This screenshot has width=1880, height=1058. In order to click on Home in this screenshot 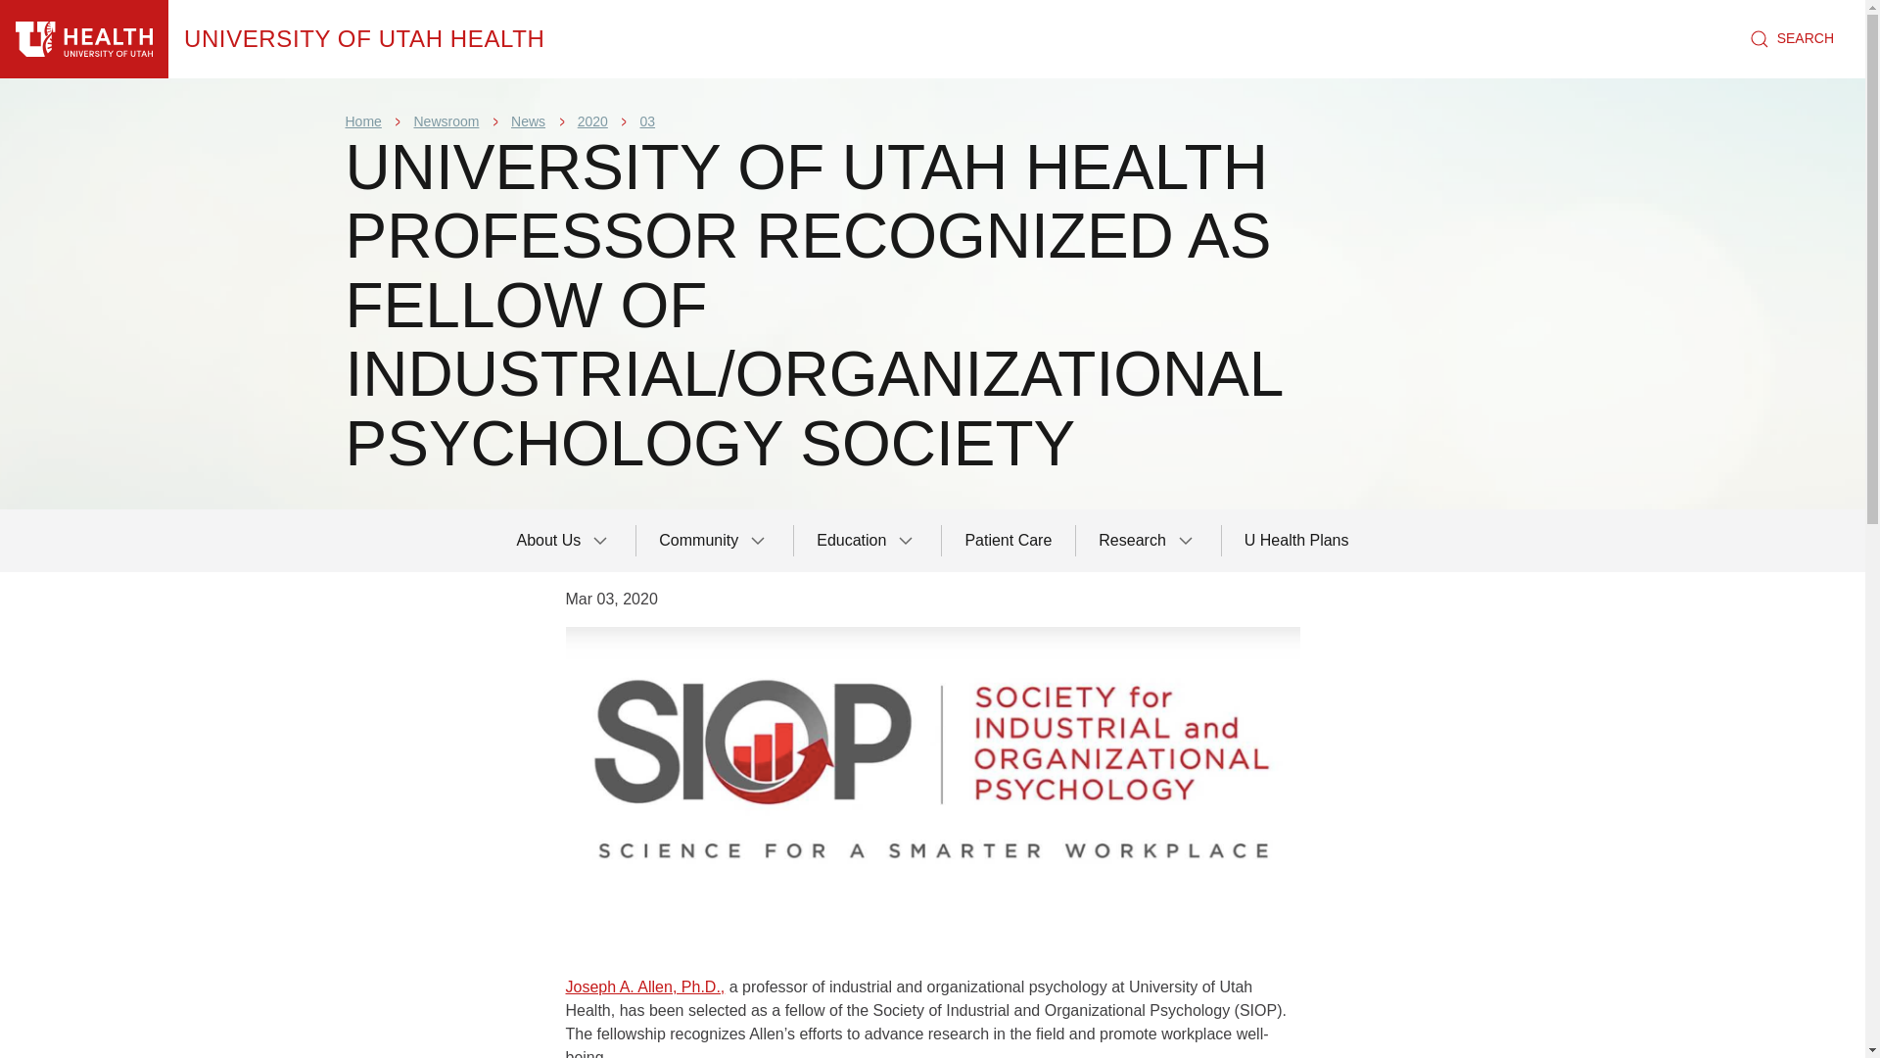, I will do `click(364, 39)`.